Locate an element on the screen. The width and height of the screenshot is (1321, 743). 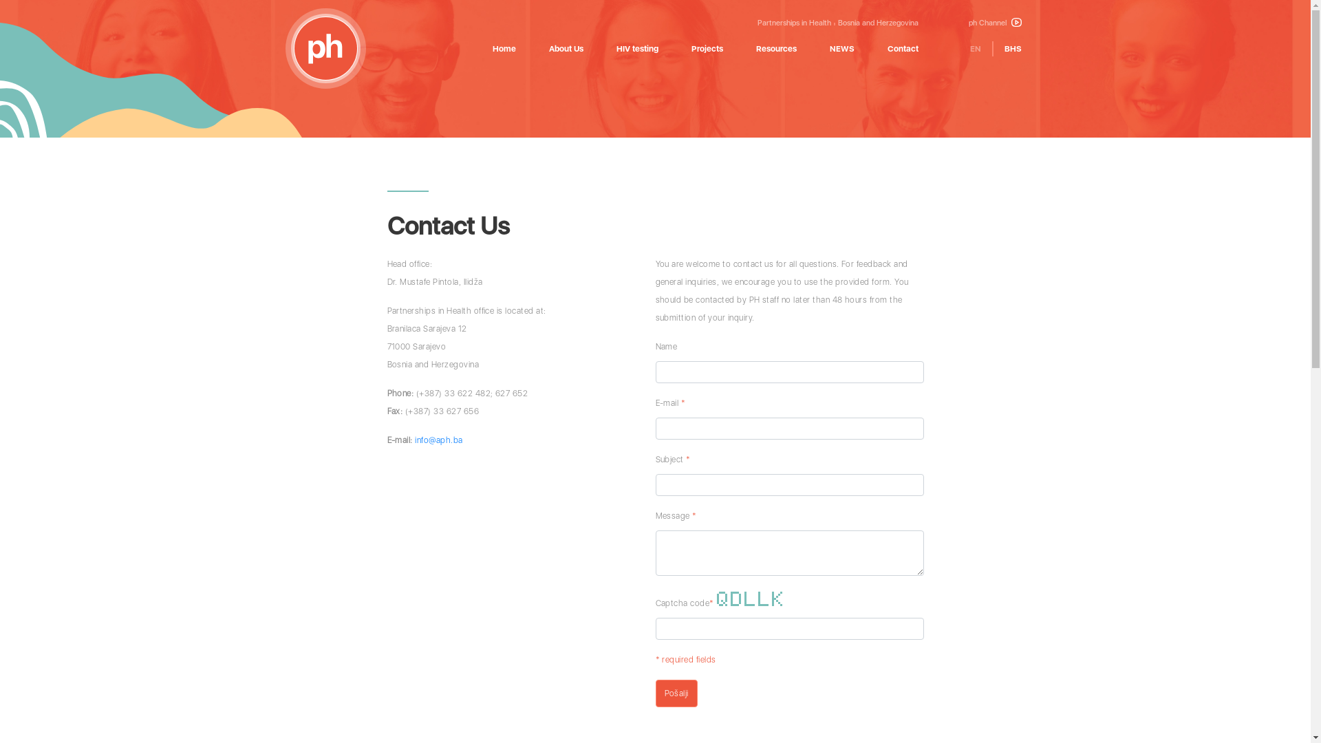
info@aph.ba is located at coordinates (439, 440).